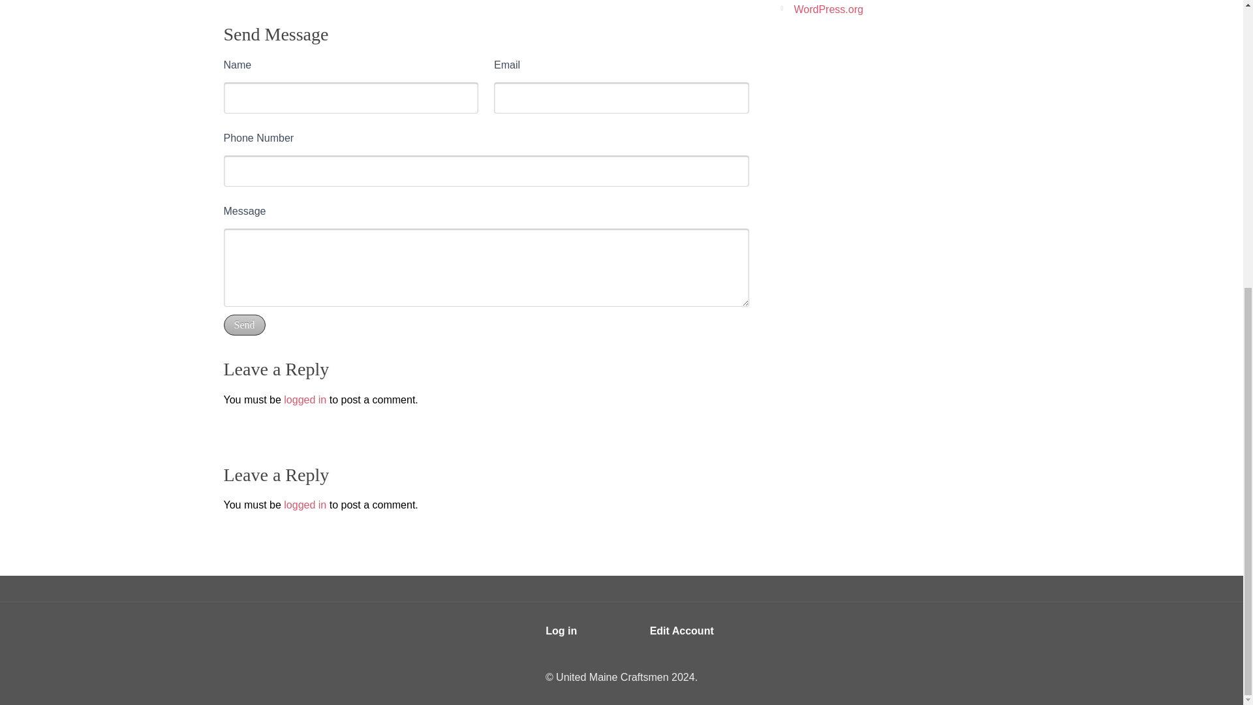 Image resolution: width=1253 pixels, height=705 pixels. I want to click on Edit Account, so click(681, 631).